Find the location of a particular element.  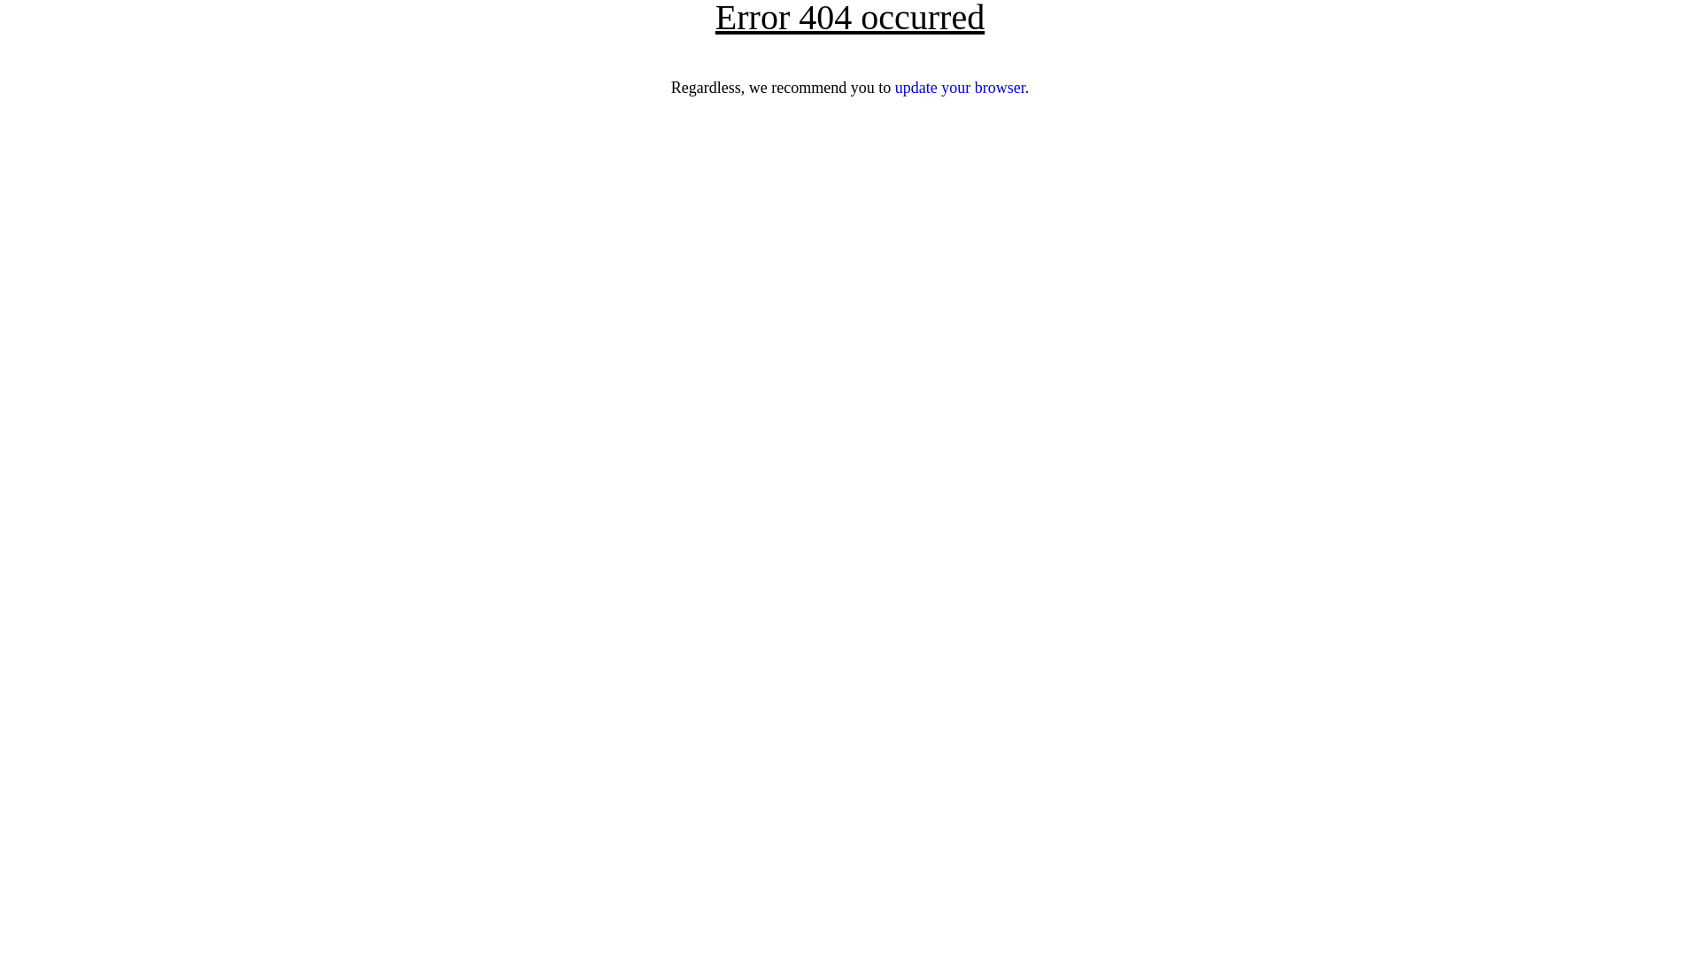

update your browser. is located at coordinates (962, 88).